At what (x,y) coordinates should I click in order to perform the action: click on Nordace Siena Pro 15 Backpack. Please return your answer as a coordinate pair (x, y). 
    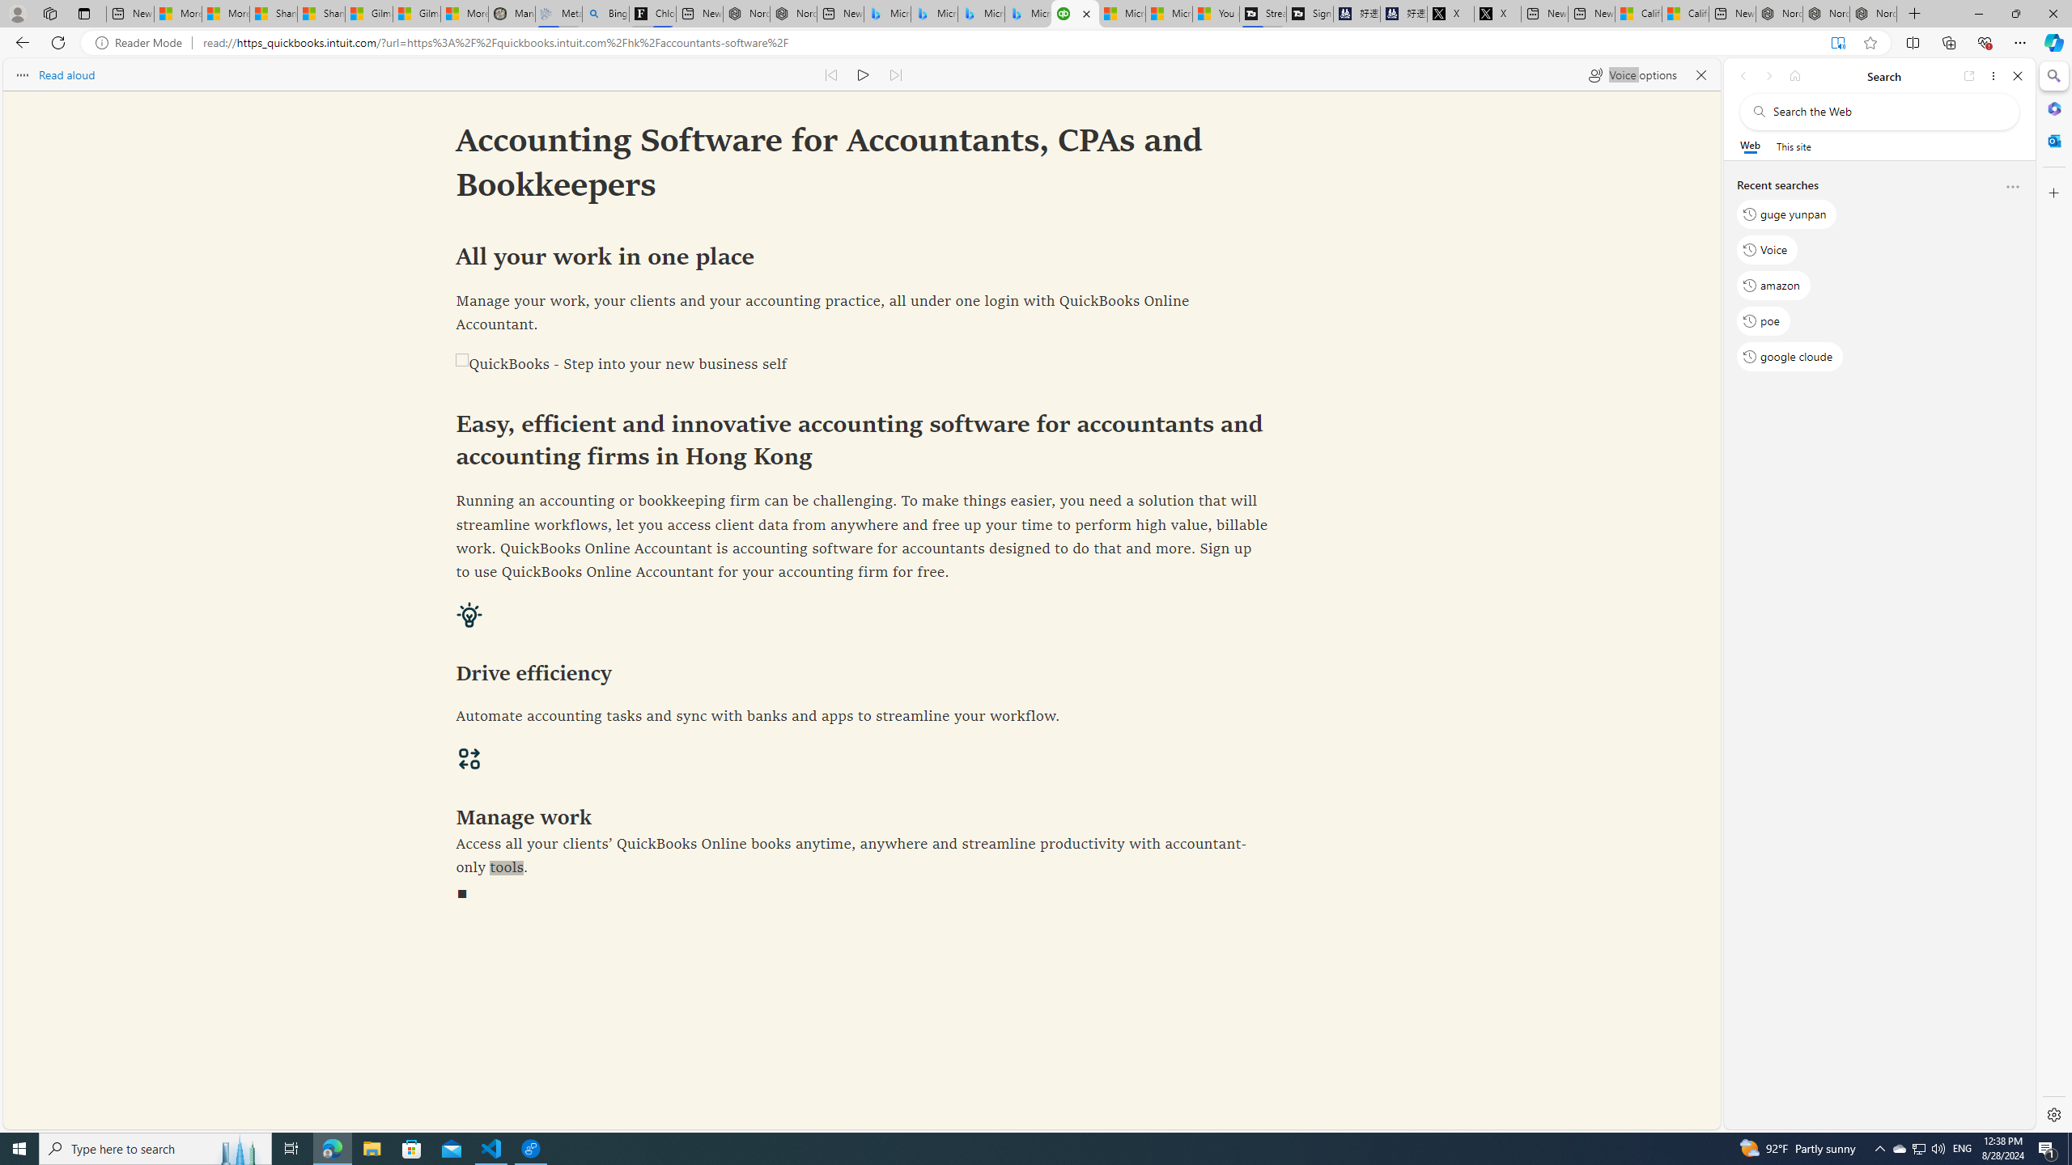
    Looking at the image, I should click on (1826, 14).